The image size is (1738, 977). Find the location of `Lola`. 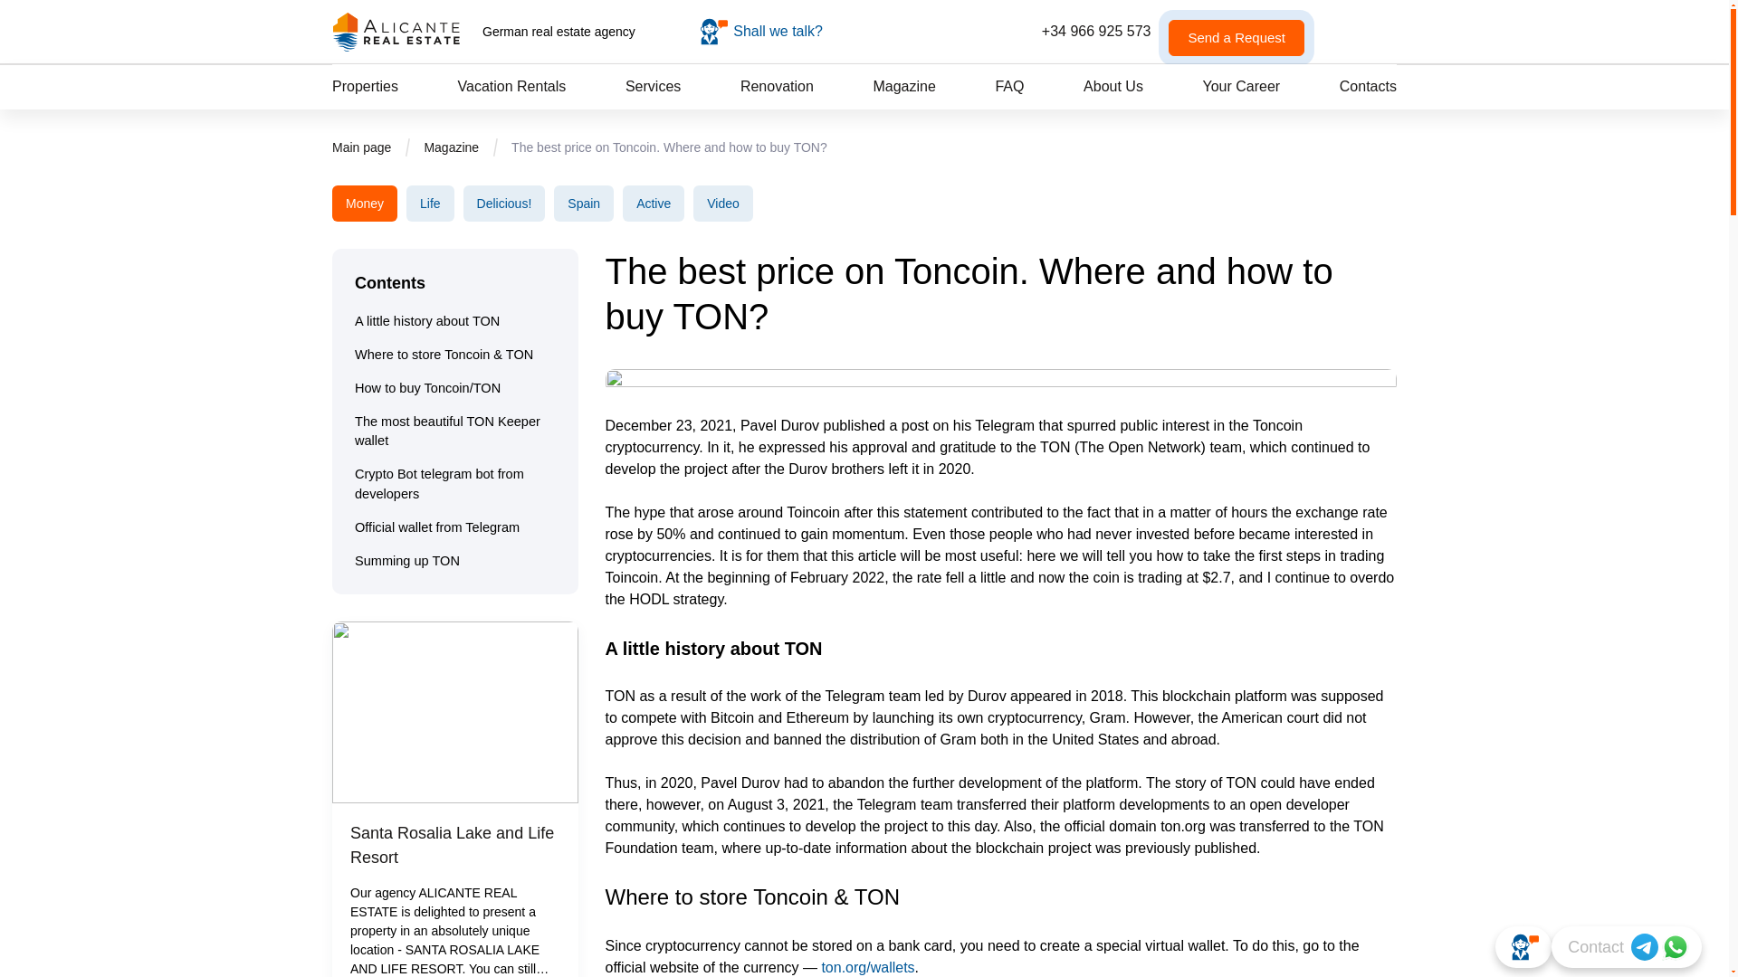

Lola is located at coordinates (760, 31).